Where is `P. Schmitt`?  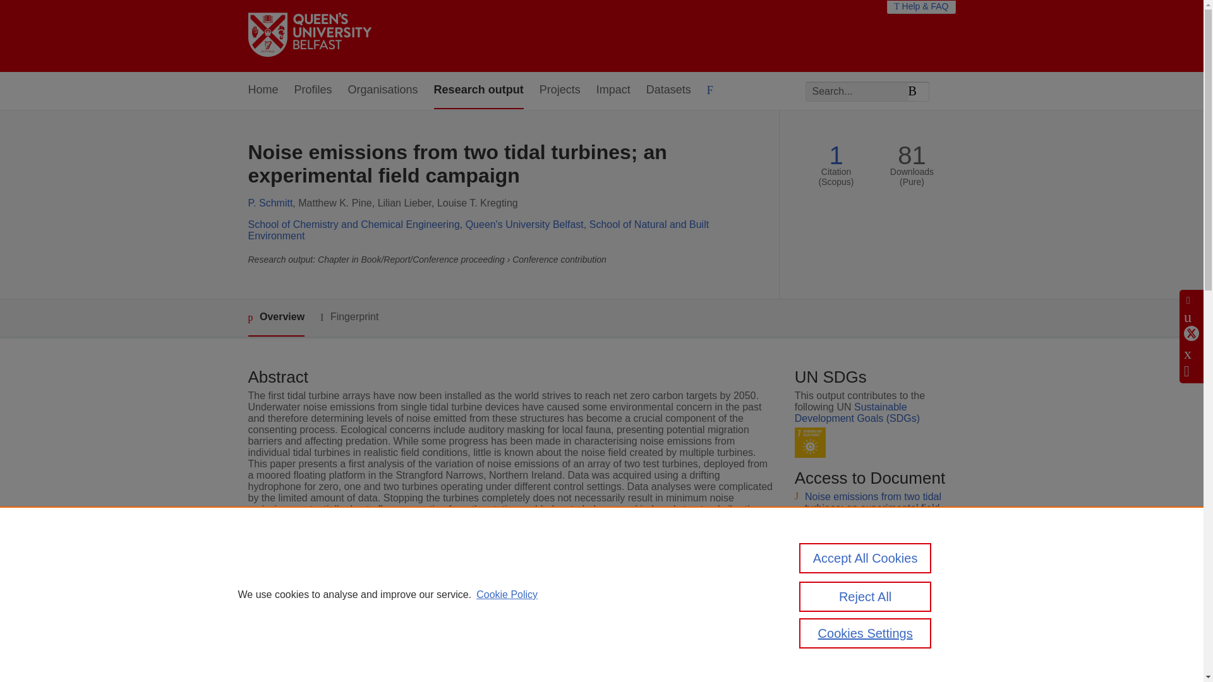
P. Schmitt is located at coordinates (269, 203).